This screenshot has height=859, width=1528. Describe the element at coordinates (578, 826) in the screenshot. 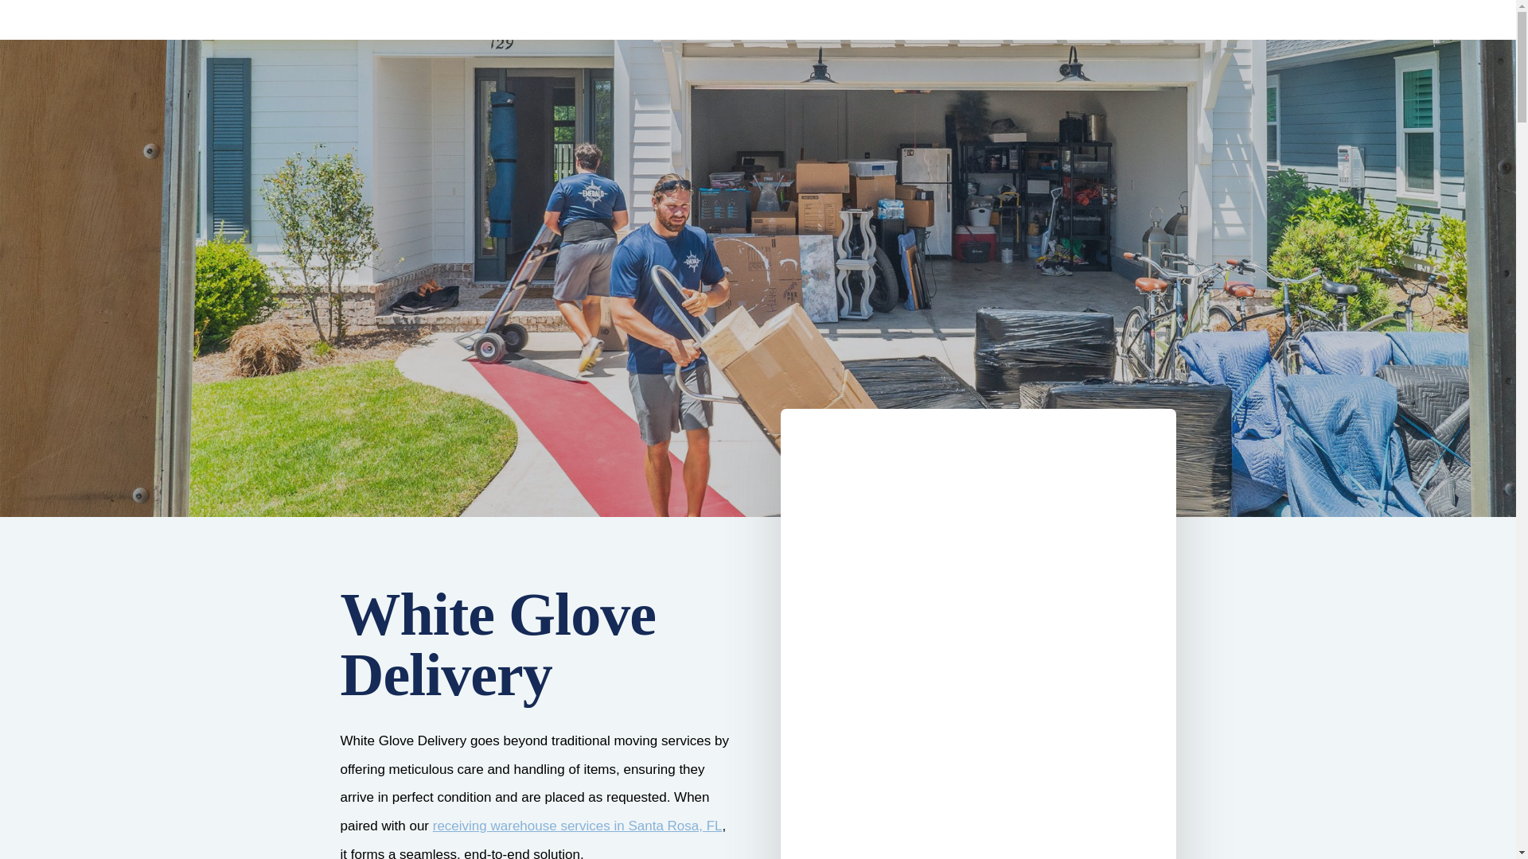

I see `receiving warehouse services in Santa Rosa, FL` at that location.